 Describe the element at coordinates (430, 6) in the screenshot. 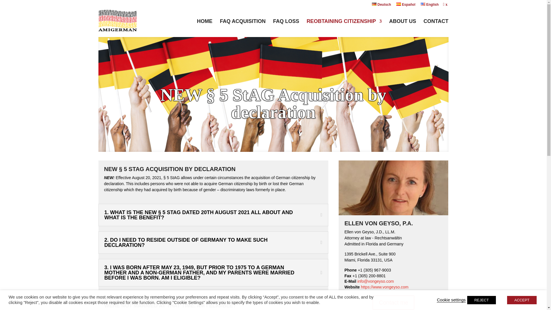

I see `English` at that location.